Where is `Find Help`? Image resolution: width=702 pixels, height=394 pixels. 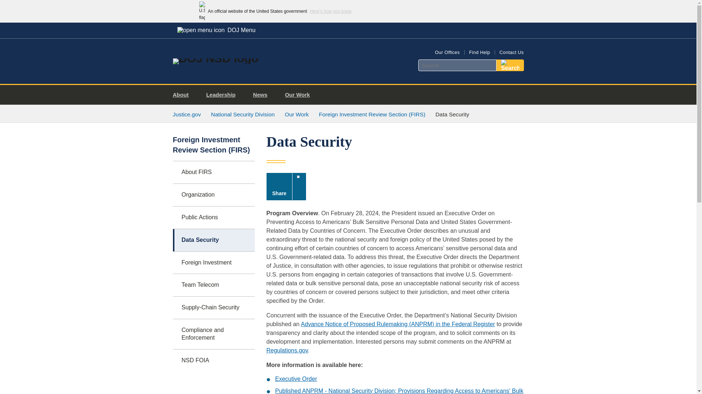 Find Help is located at coordinates (479, 53).